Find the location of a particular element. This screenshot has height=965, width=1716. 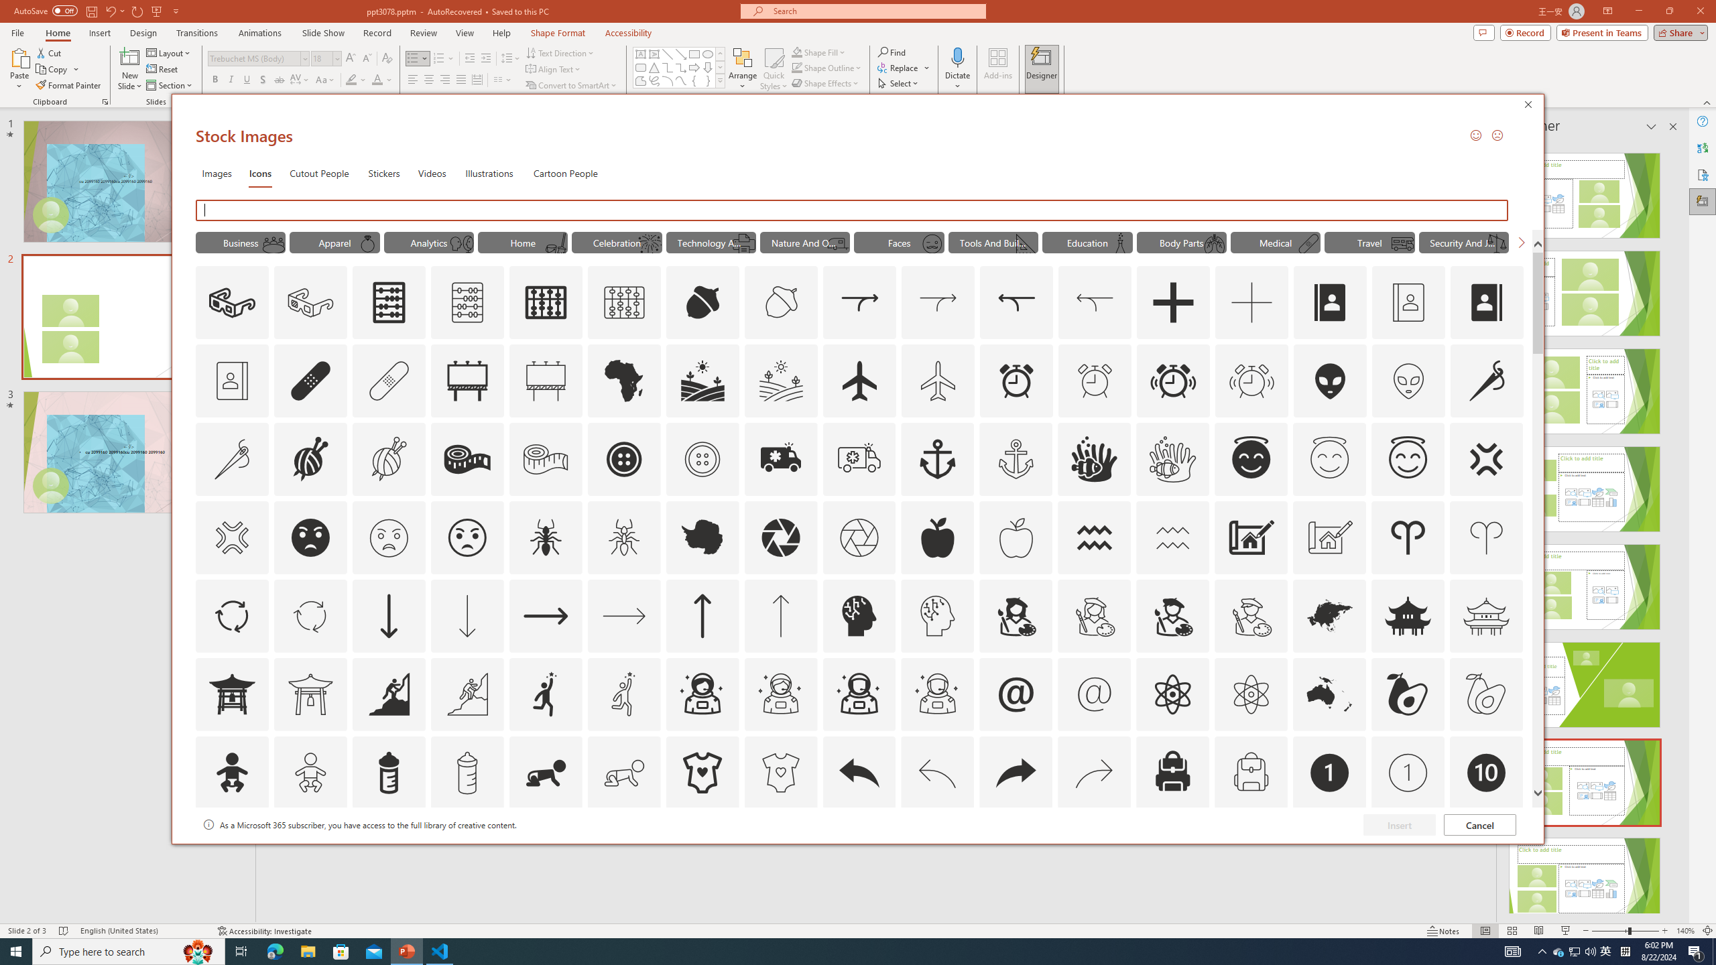

AutomationID: Icons_Abacus is located at coordinates (389, 303).